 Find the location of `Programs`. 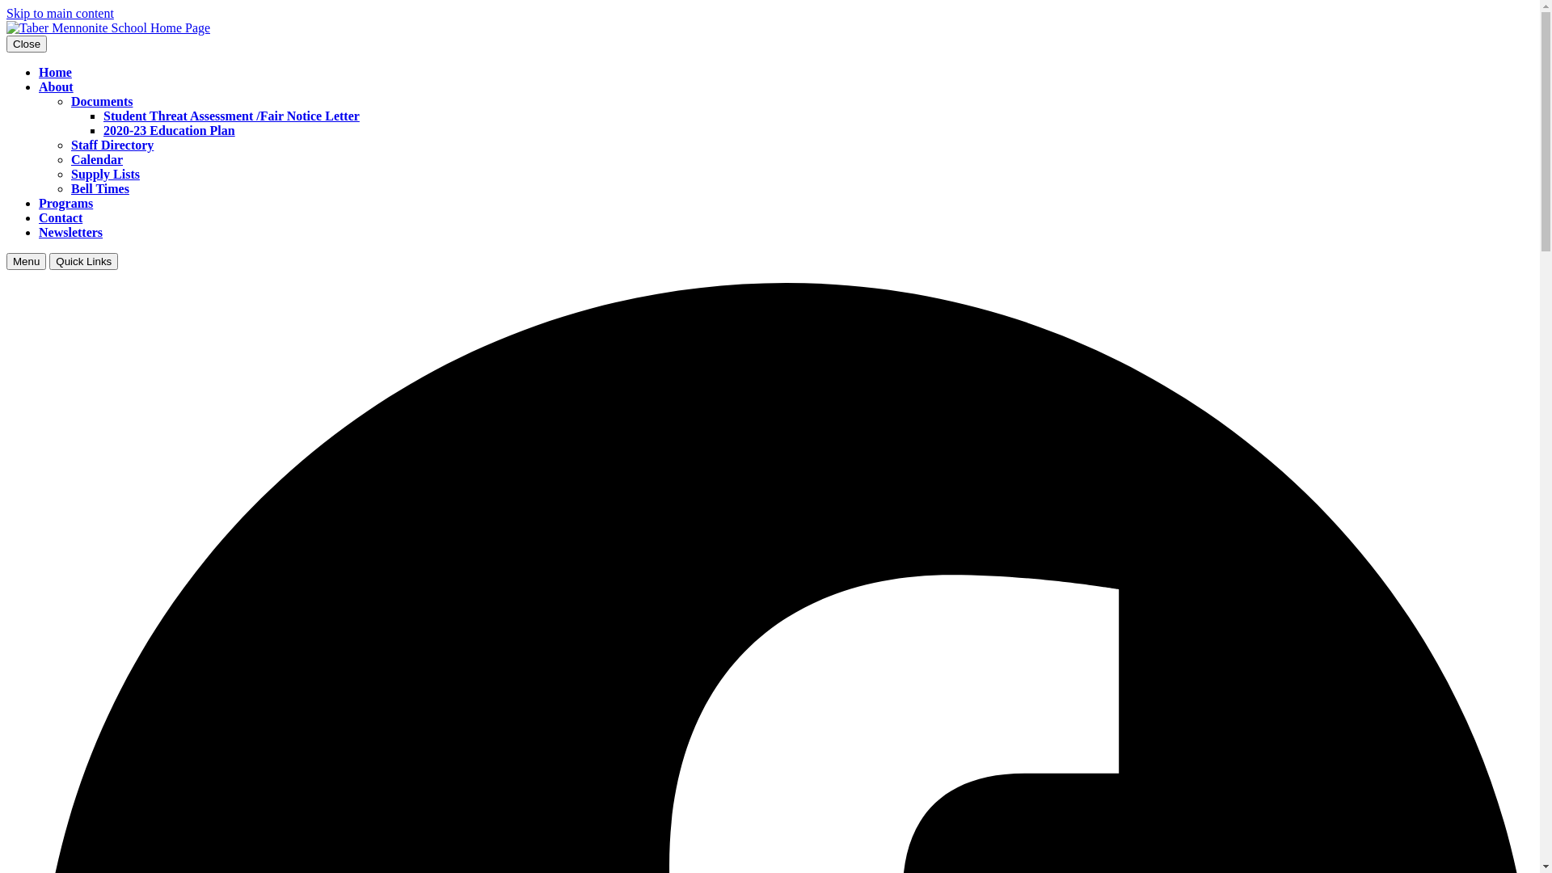

Programs is located at coordinates (66, 204).